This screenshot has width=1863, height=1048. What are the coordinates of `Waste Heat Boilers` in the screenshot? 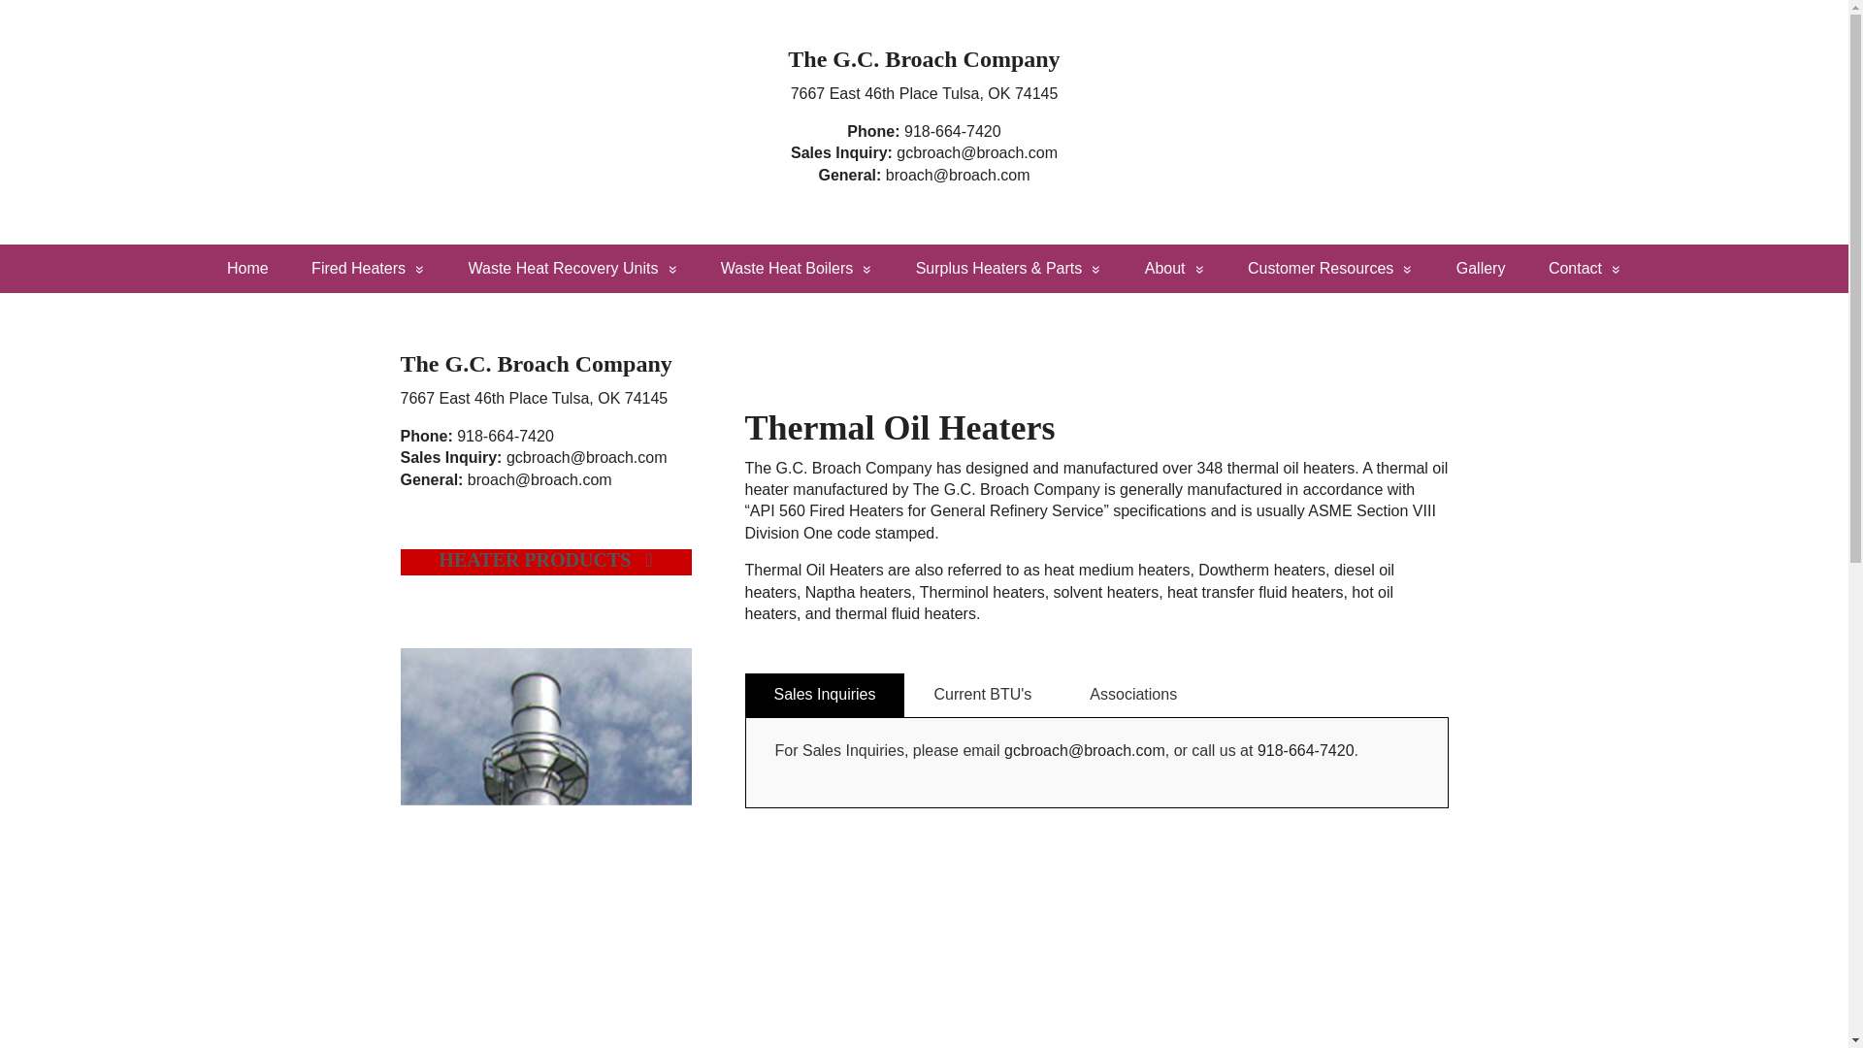 It's located at (797, 268).